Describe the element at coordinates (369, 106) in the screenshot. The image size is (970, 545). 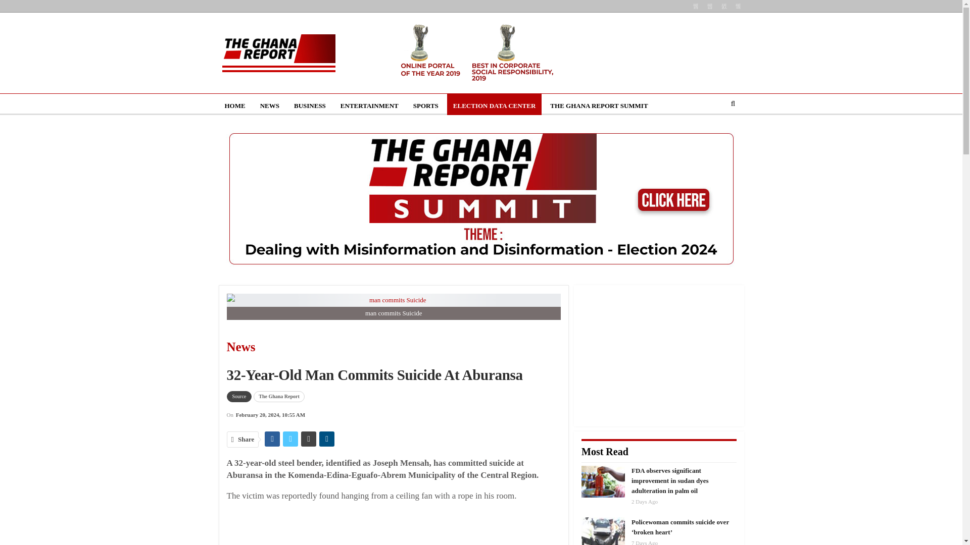
I see `ENTERTAINMENT` at that location.